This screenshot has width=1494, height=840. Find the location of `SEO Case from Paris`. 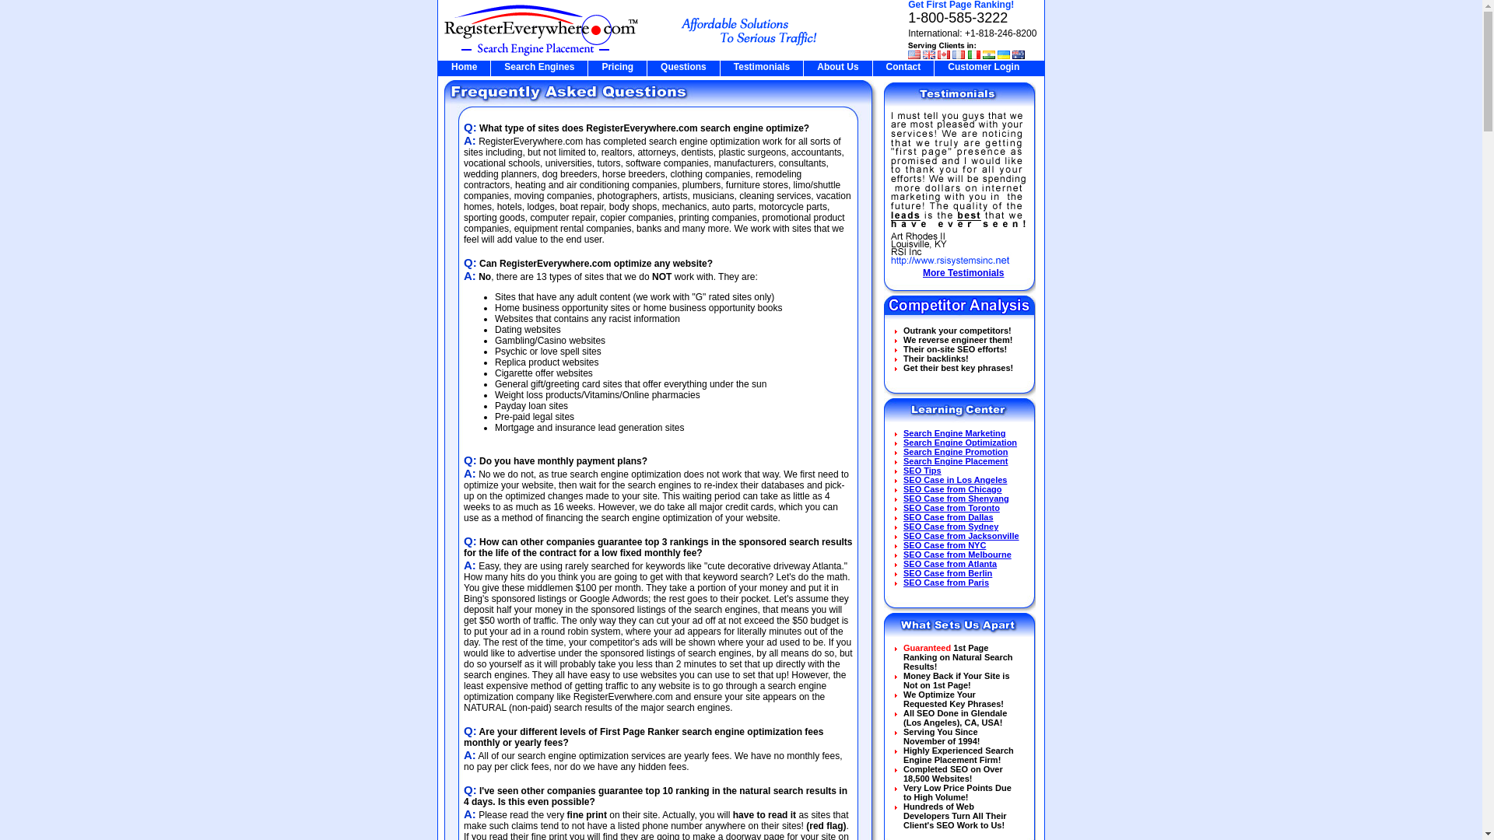

SEO Case from Paris is located at coordinates (946, 582).